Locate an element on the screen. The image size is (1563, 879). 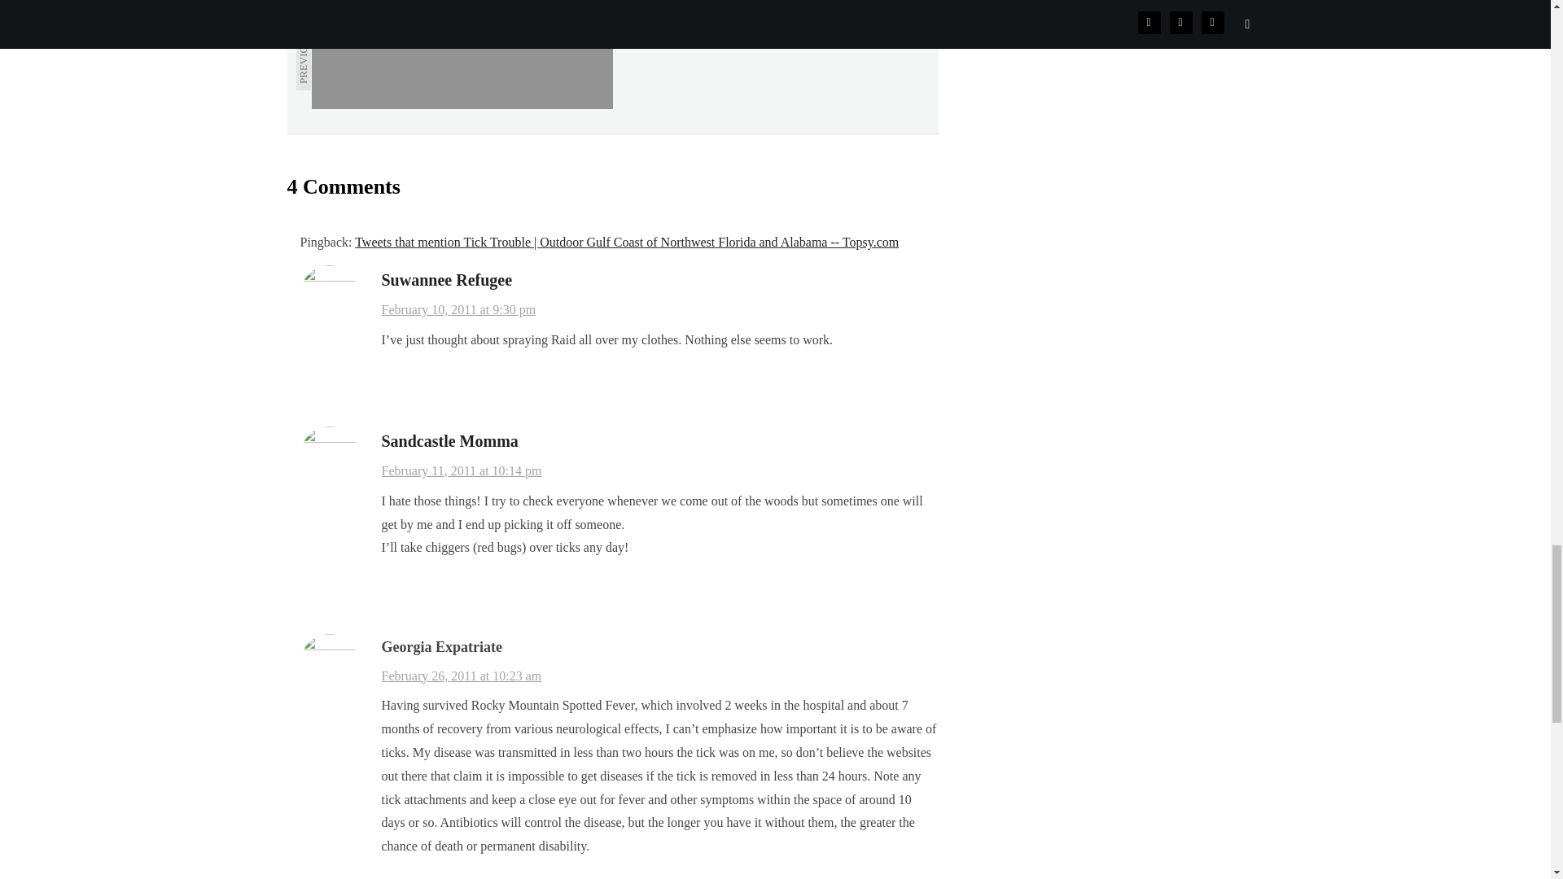
Fish Donations Needed is located at coordinates (462, 54).